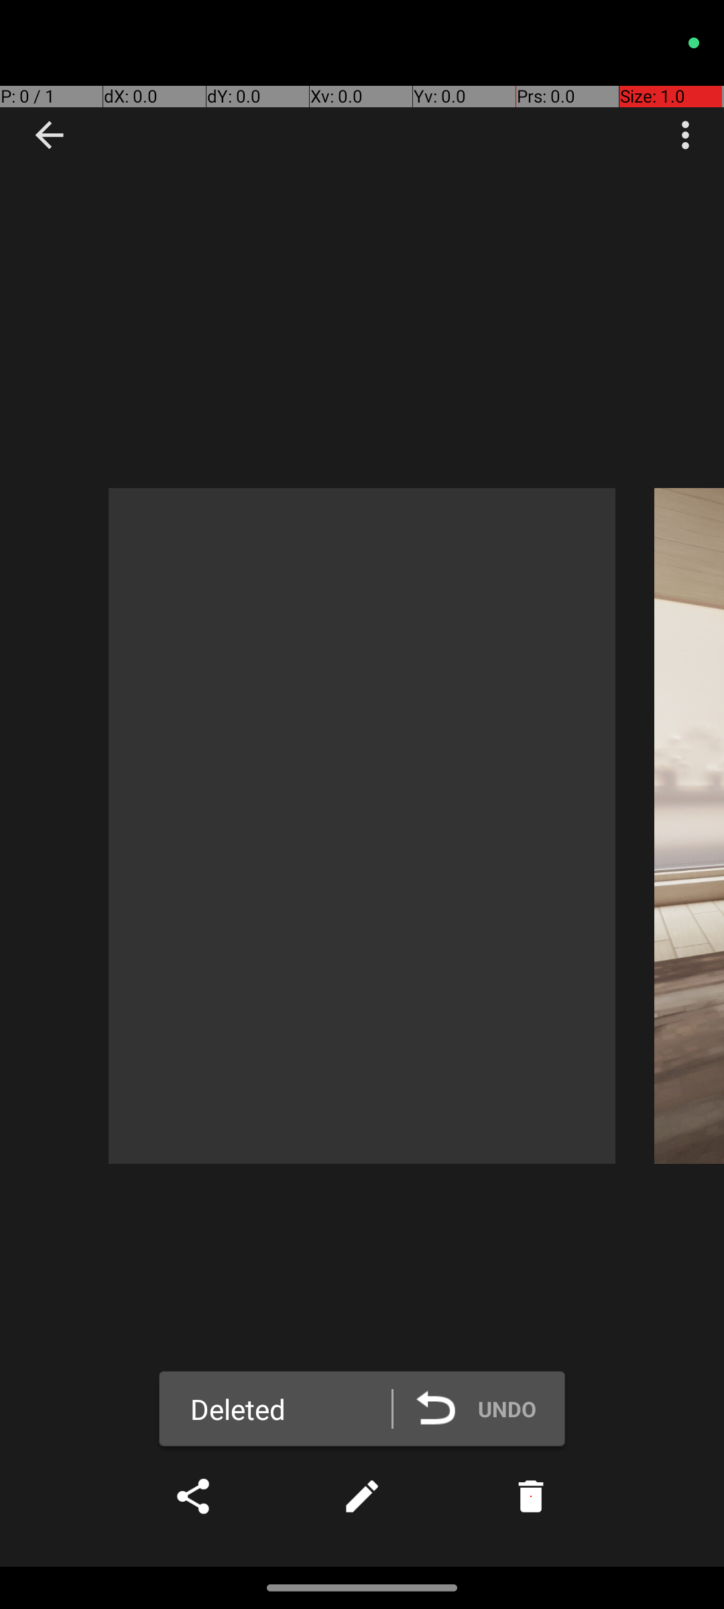 The width and height of the screenshot is (724, 1609). Describe the element at coordinates (362, 1496) in the screenshot. I see `Edit` at that location.